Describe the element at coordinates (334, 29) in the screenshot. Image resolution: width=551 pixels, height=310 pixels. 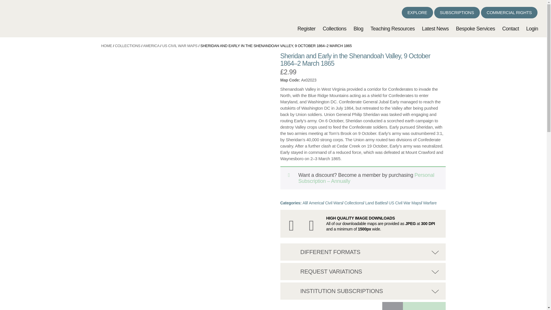
I see `Collections` at that location.